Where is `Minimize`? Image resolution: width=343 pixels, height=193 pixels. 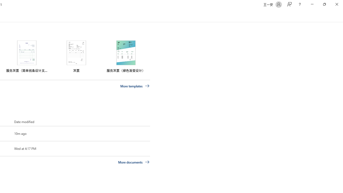 Minimize is located at coordinates (312, 4).